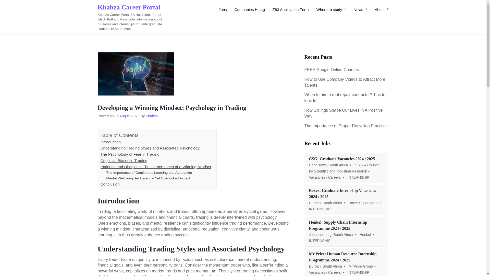  What do you see at coordinates (129, 7) in the screenshot?
I see `Khabza Career Portal` at bounding box center [129, 7].